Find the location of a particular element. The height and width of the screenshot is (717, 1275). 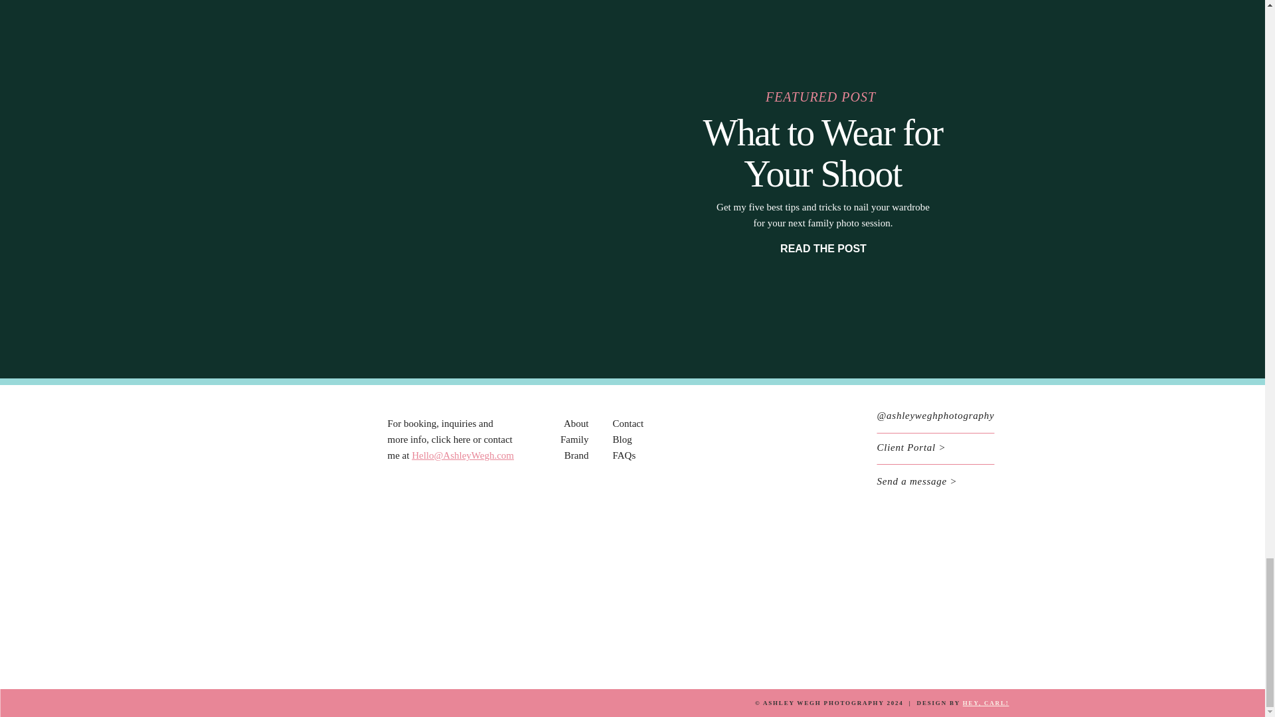

Family is located at coordinates (575, 439).